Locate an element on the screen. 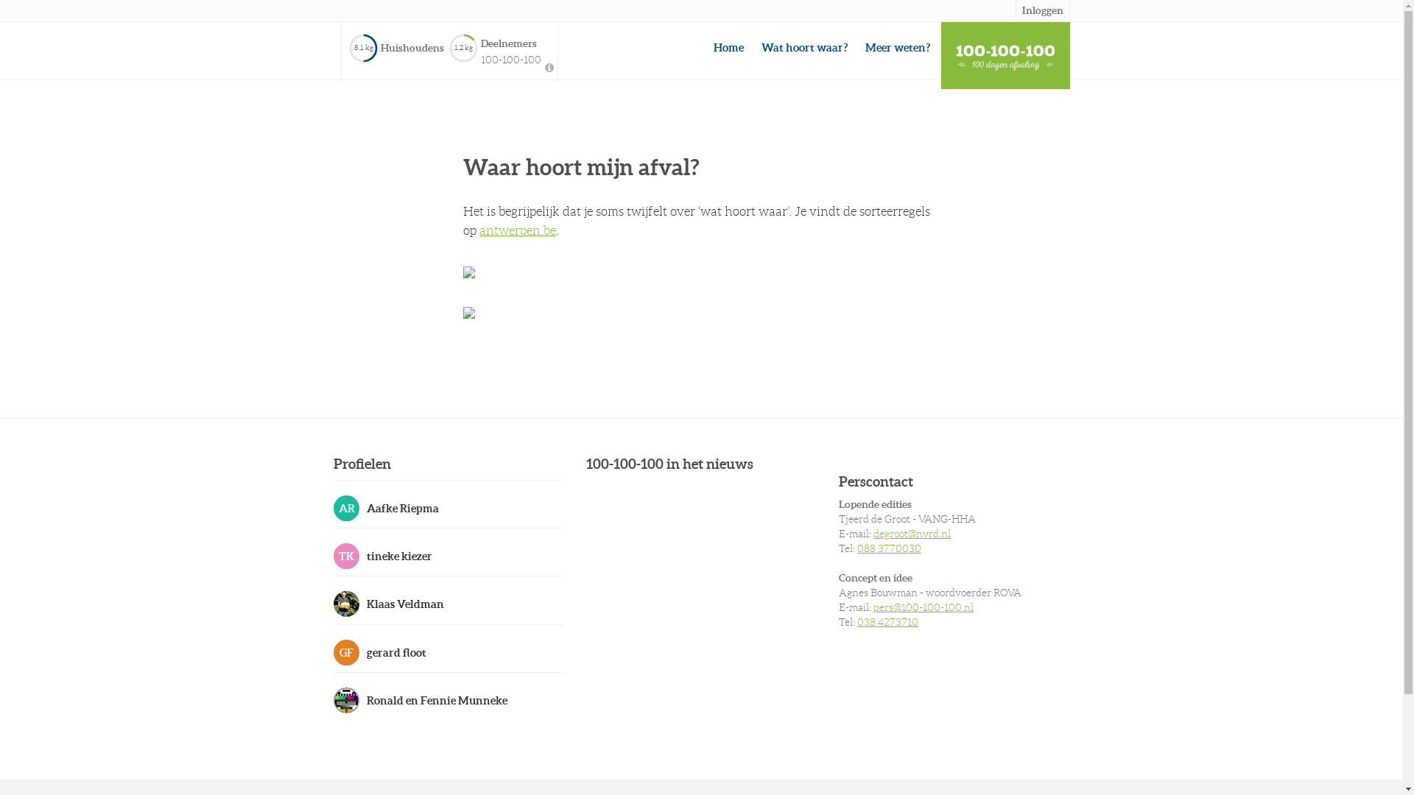 This screenshot has height=795, width=1414. Klaas Veldman is located at coordinates (448, 604).